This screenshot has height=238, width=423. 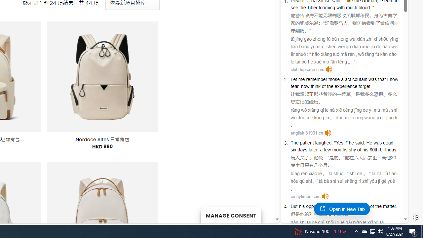 I want to click on act, so click(x=348, y=79).